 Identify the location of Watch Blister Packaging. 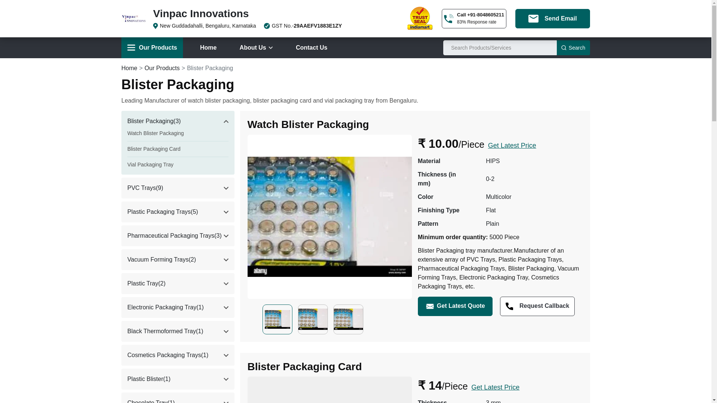
(155, 133).